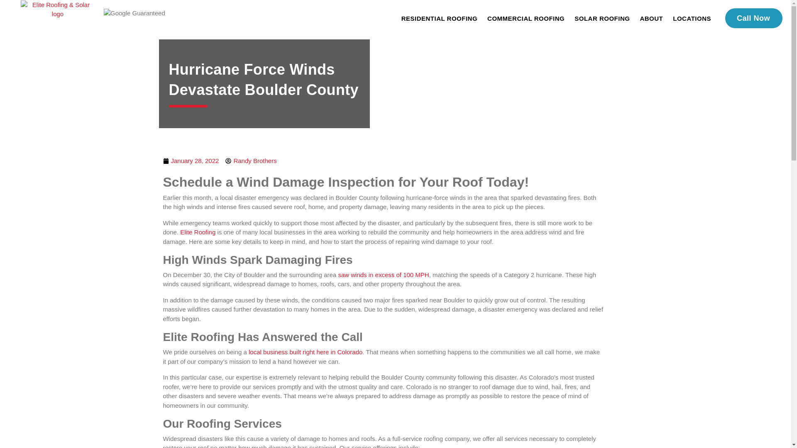 Image resolution: width=797 pixels, height=448 pixels. Describe the element at coordinates (134, 13) in the screenshot. I see `google-guarantee-logo` at that location.